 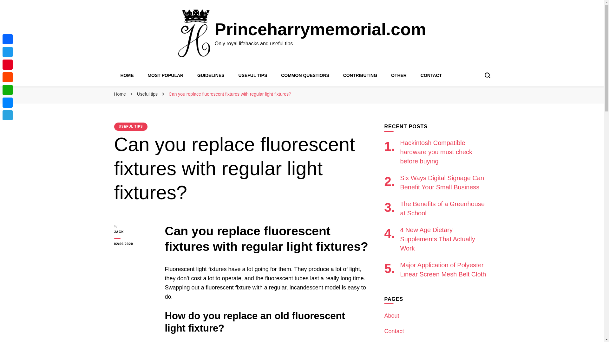 I want to click on Princeharrymemorial.com, so click(x=320, y=29).